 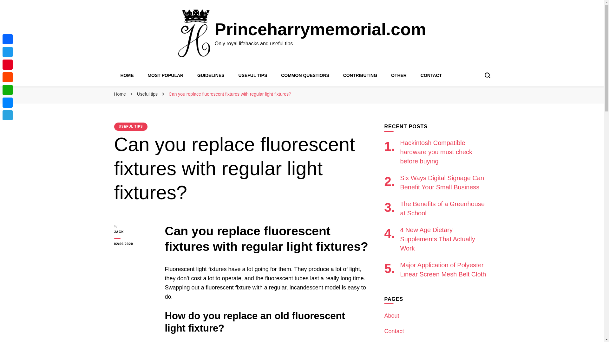 I want to click on Princeharrymemorial.com, so click(x=320, y=29).